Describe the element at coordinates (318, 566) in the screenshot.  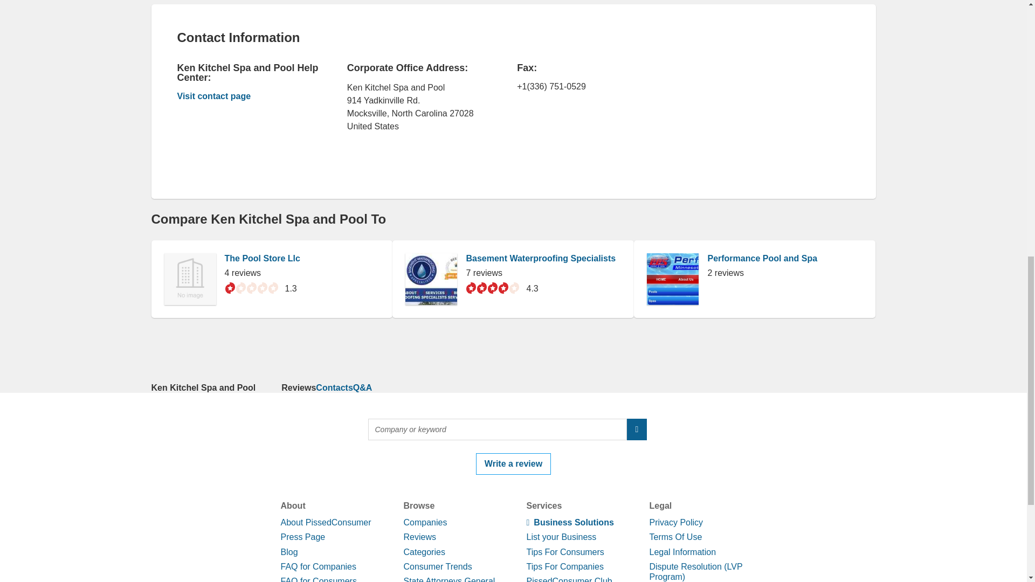
I see `FAQ for Companies` at that location.